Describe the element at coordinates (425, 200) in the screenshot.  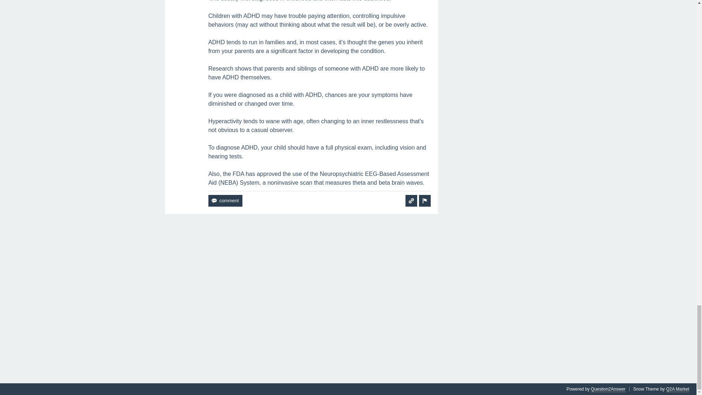
I see `flag` at that location.